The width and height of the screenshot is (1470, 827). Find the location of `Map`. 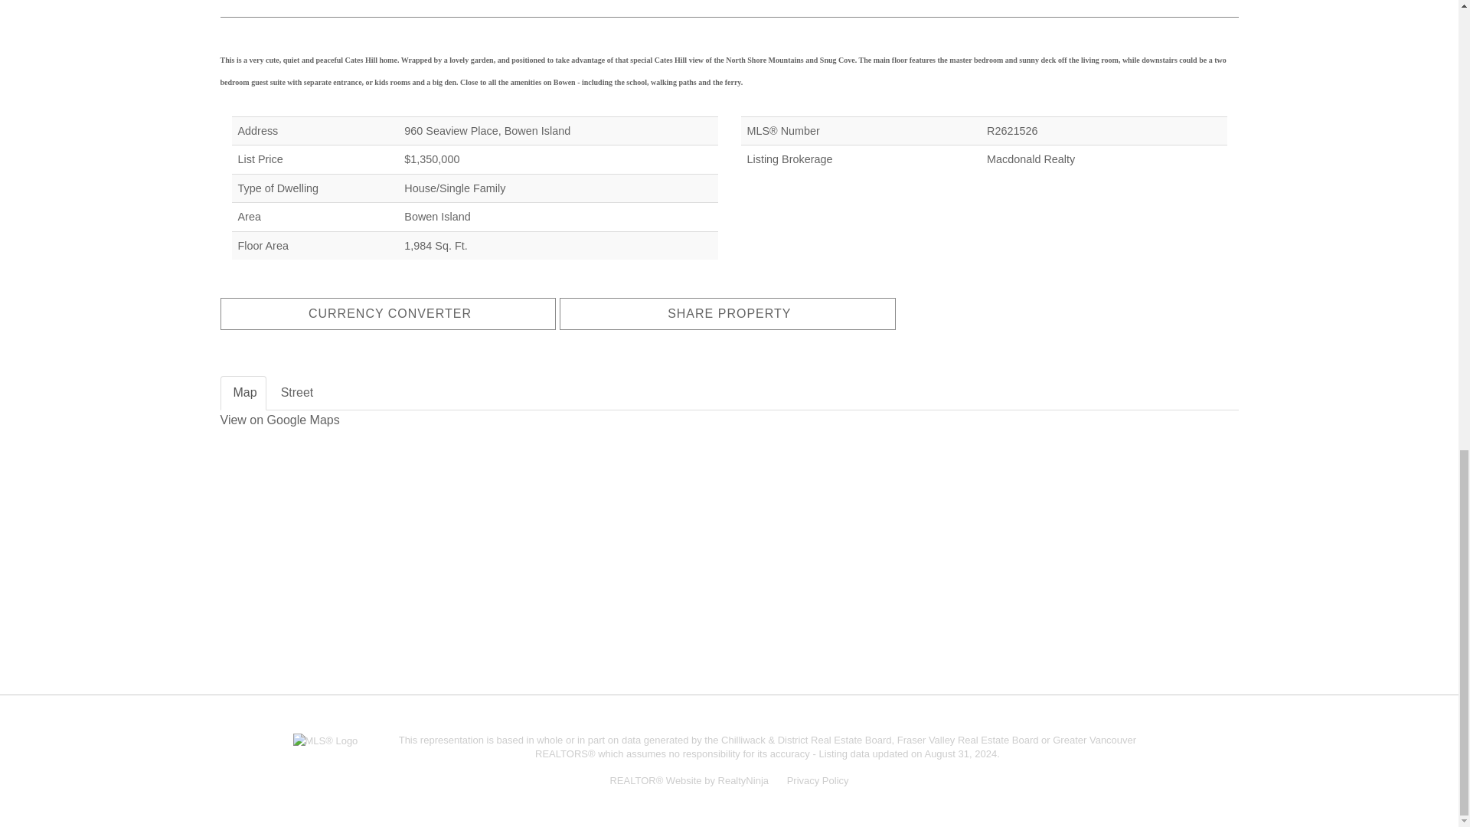

Map is located at coordinates (243, 393).